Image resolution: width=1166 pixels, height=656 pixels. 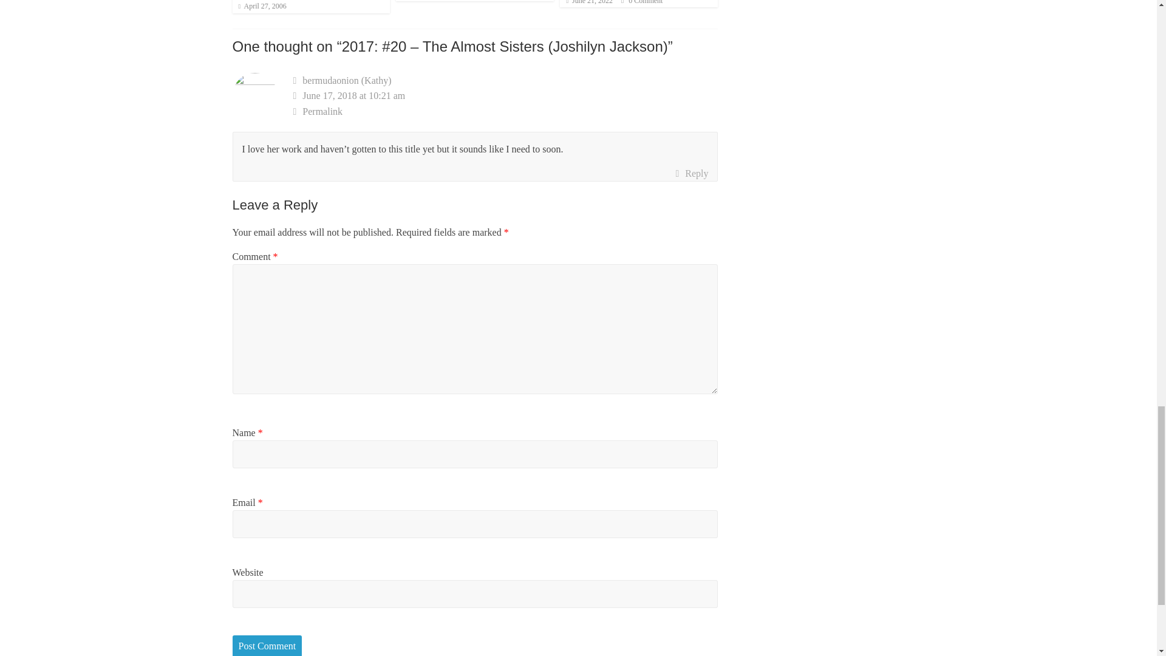 What do you see at coordinates (267, 646) in the screenshot?
I see `Post Comment` at bounding box center [267, 646].